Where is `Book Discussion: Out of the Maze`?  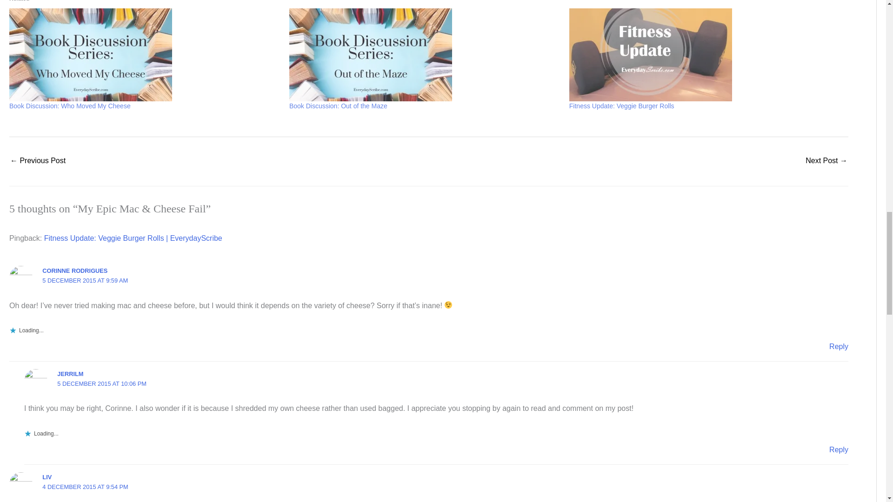
Book Discussion: Out of the Maze is located at coordinates (339, 106).